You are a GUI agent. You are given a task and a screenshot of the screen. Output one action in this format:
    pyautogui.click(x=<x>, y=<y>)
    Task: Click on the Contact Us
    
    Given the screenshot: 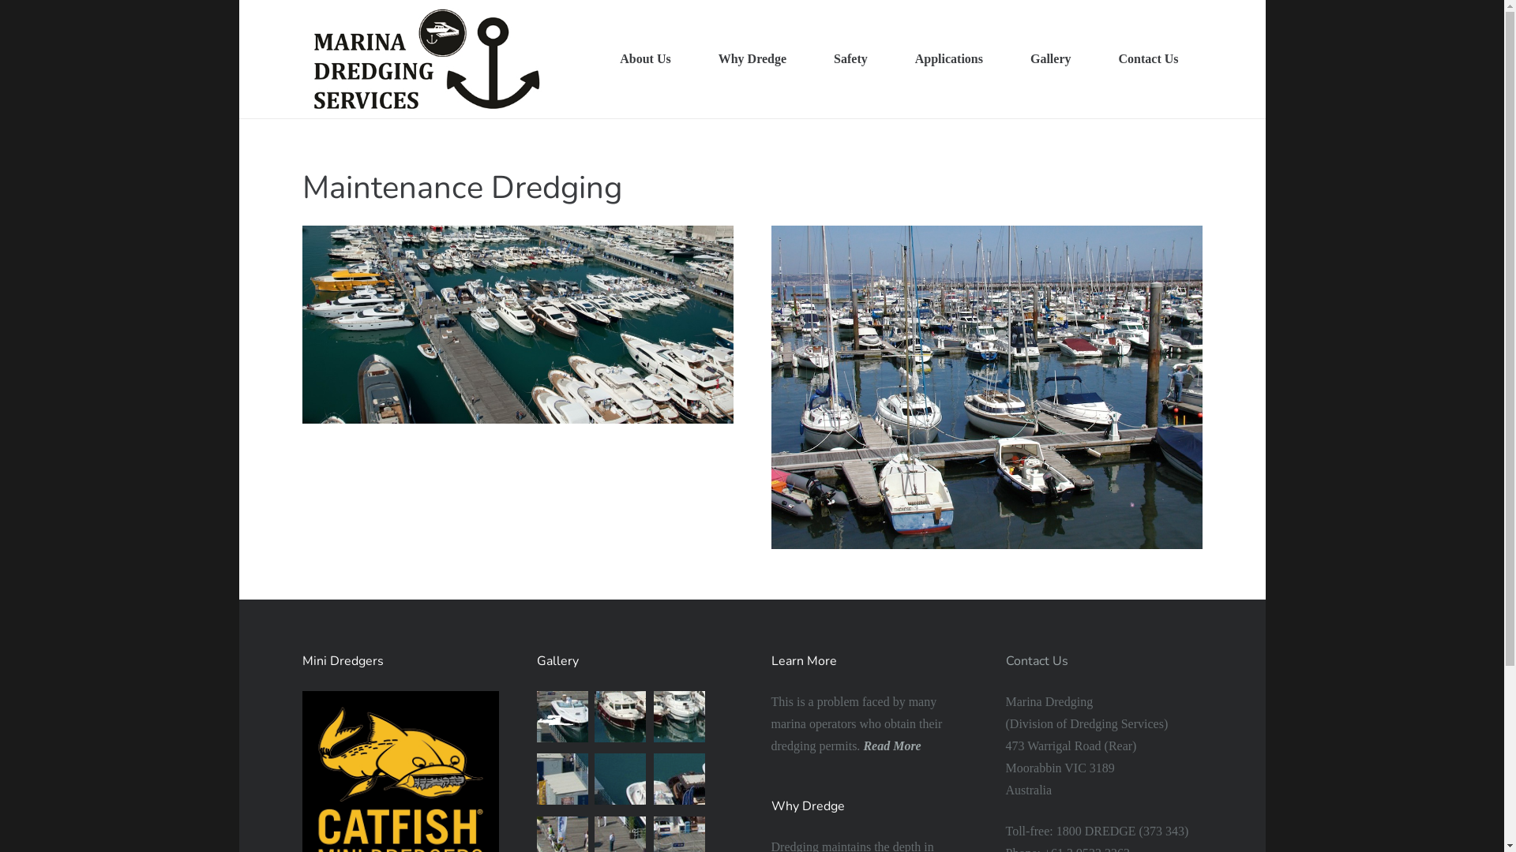 What is the action you would take?
    pyautogui.click(x=1148, y=59)
    